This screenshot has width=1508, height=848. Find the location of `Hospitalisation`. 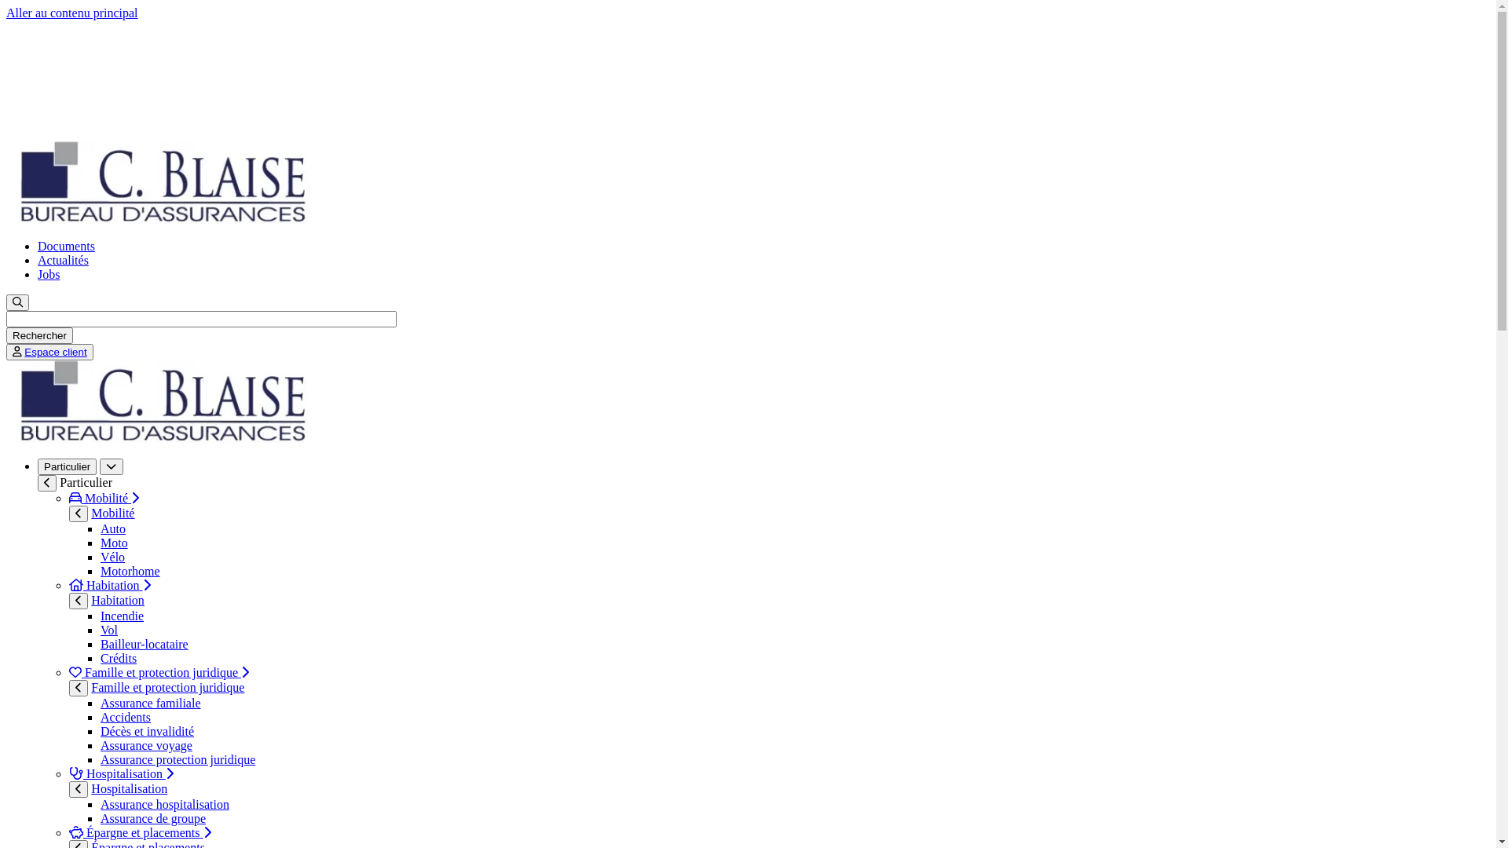

Hospitalisation is located at coordinates (121, 774).